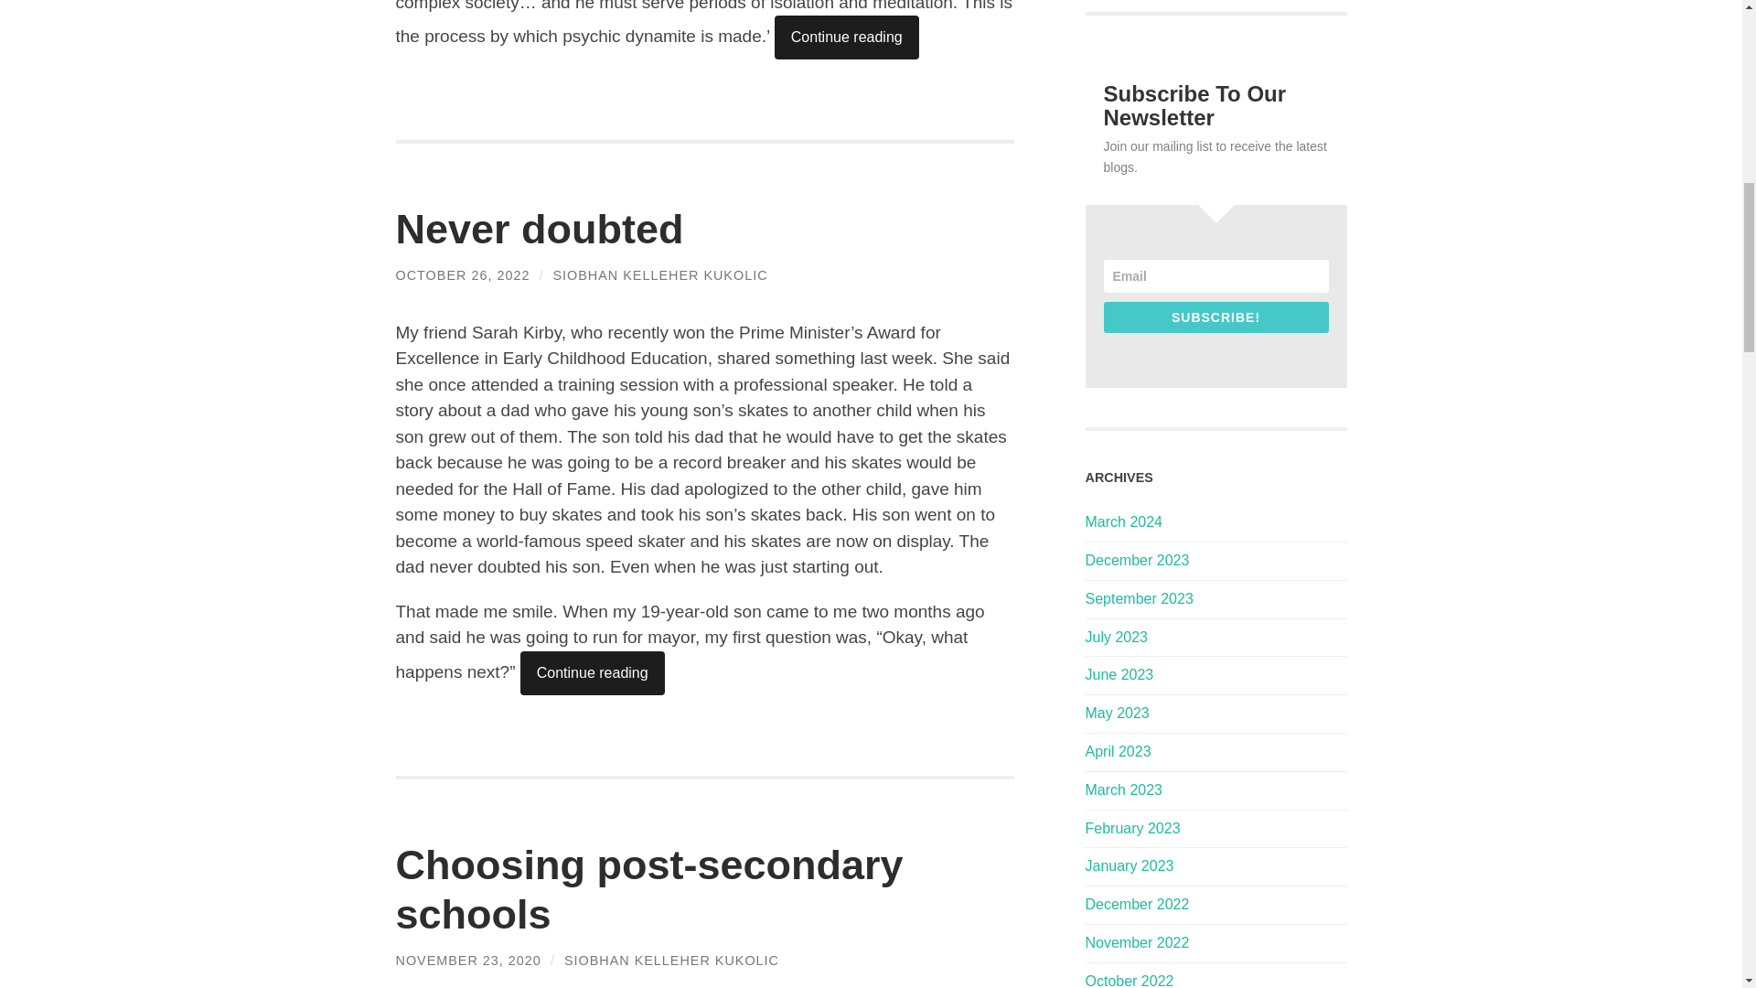 Image resolution: width=1756 pixels, height=988 pixels. What do you see at coordinates (648, 889) in the screenshot?
I see `Choosing post-secondary schools` at bounding box center [648, 889].